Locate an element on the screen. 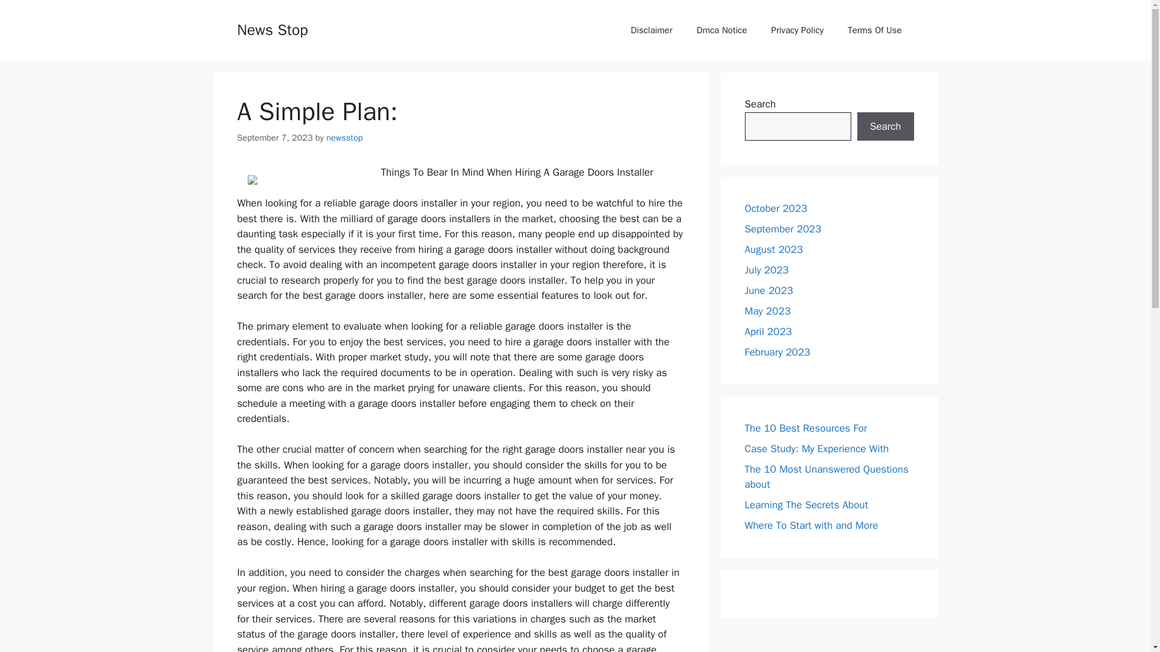  September 2023 is located at coordinates (783, 229).